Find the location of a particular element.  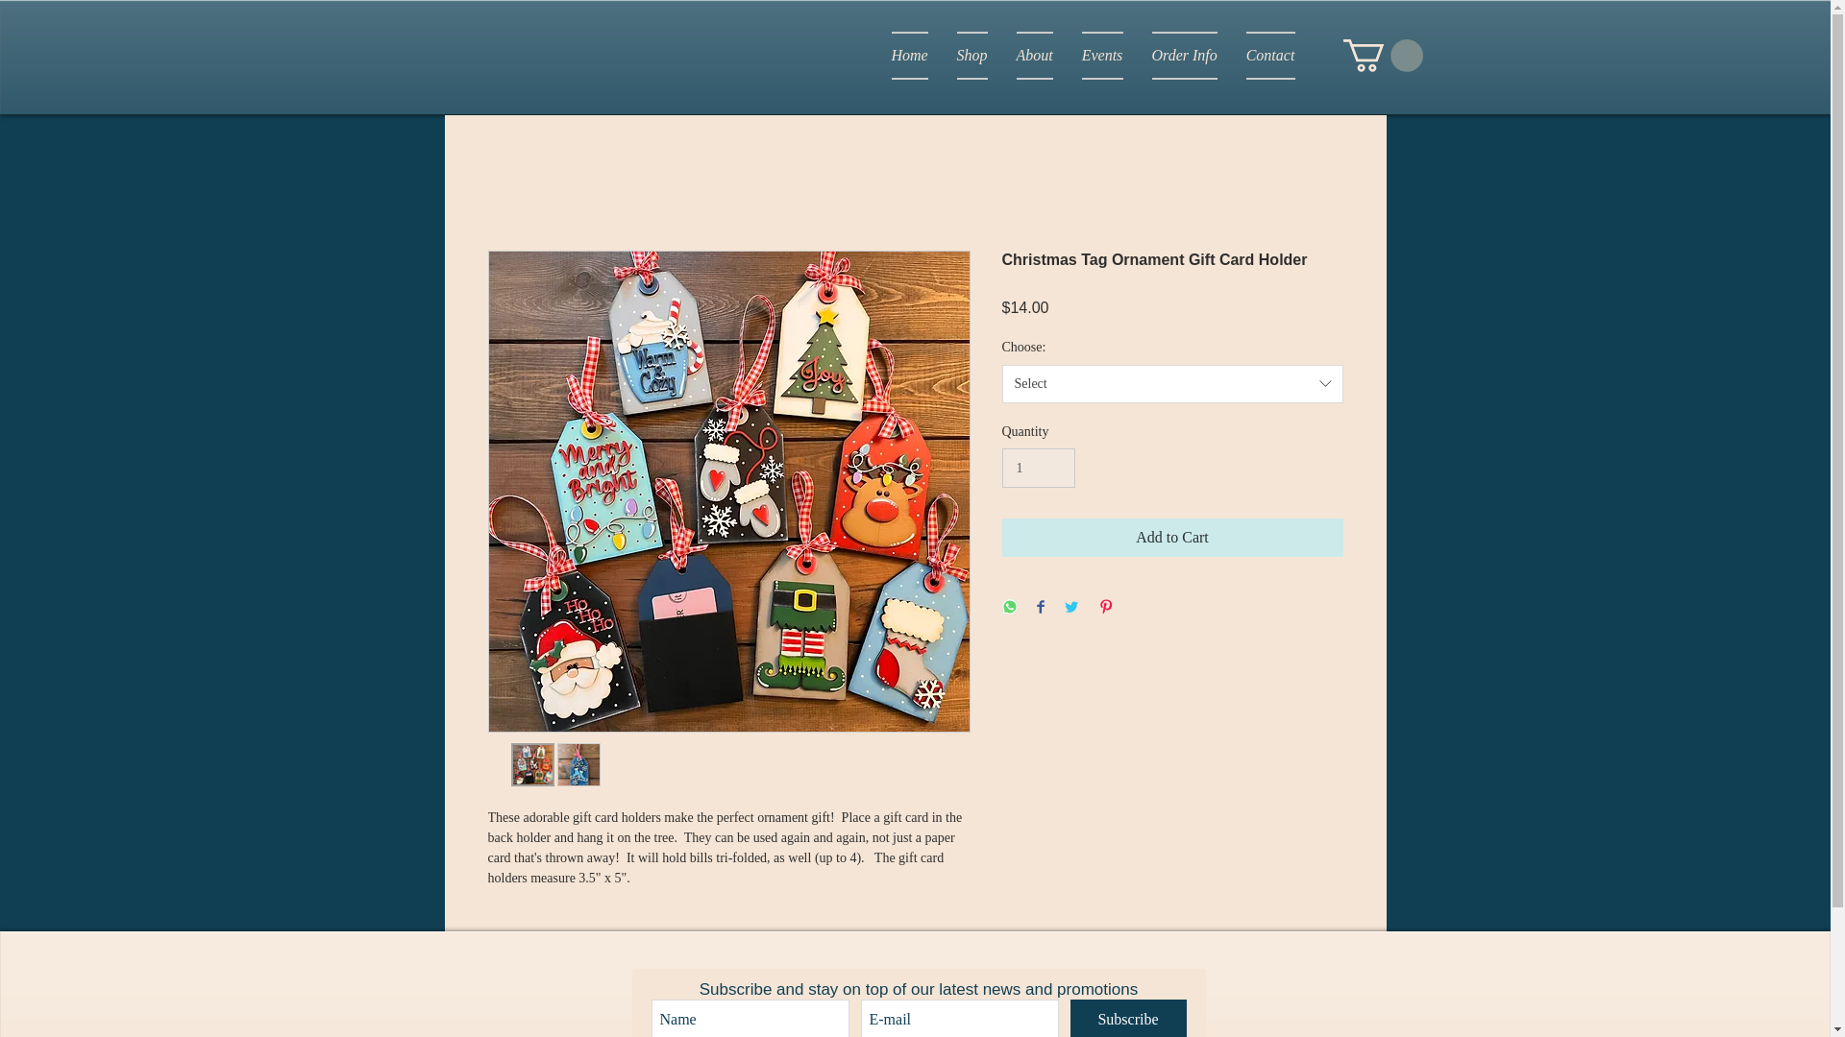

Shop is located at coordinates (971, 56).